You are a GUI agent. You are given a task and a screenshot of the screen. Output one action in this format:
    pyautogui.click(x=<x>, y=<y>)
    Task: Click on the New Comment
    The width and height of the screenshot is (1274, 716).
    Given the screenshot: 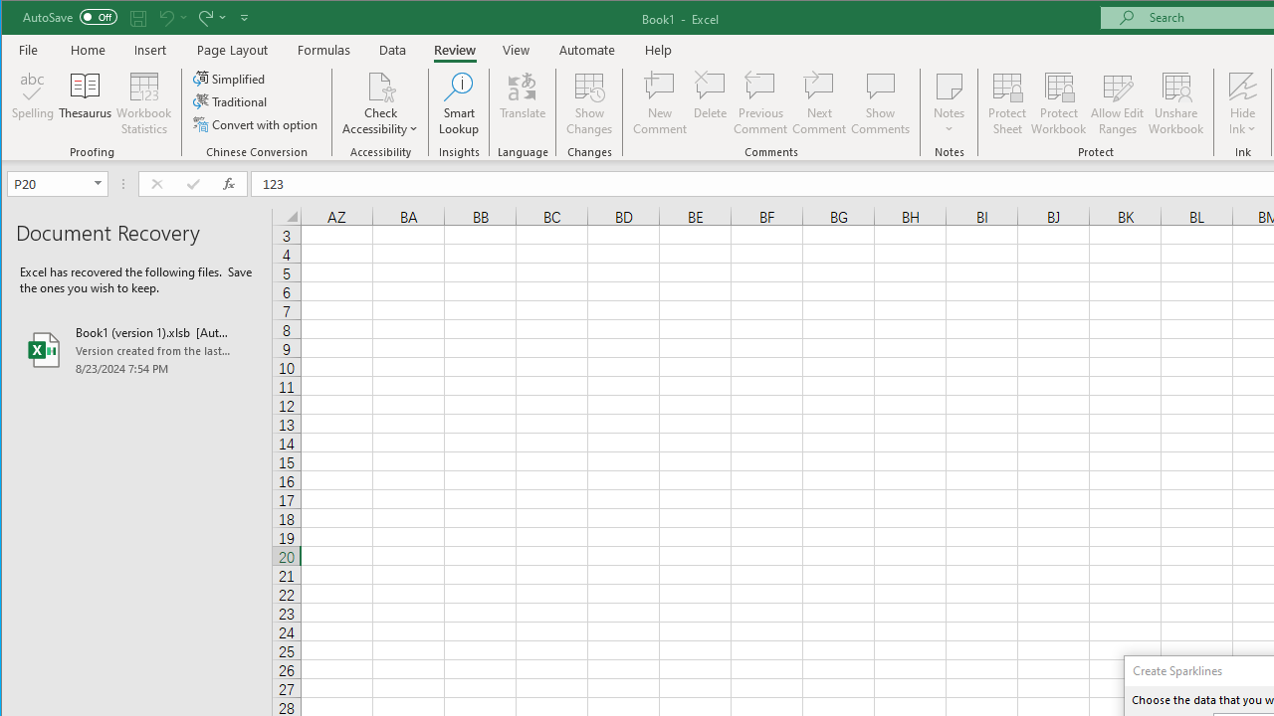 What is the action you would take?
    pyautogui.click(x=659, y=103)
    